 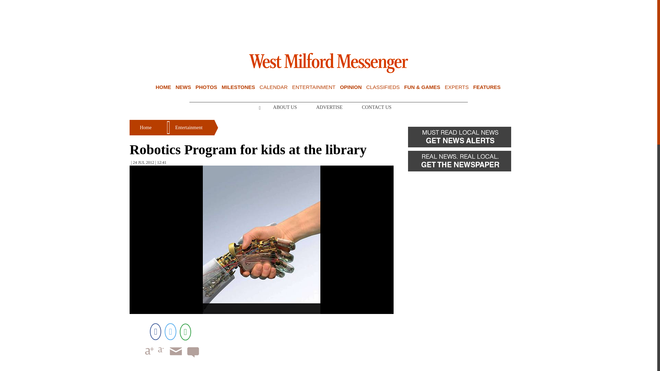 What do you see at coordinates (383, 87) in the screenshot?
I see `CLASSIFIEDS` at bounding box center [383, 87].